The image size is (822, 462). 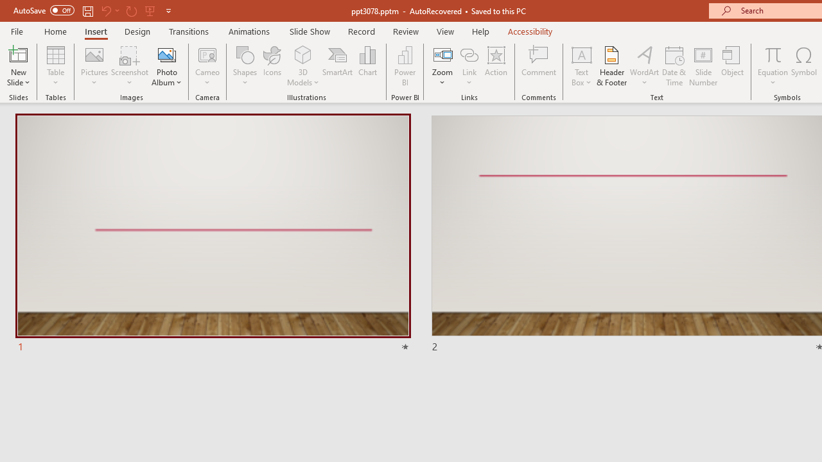 I want to click on Slide Number, so click(x=704, y=65).